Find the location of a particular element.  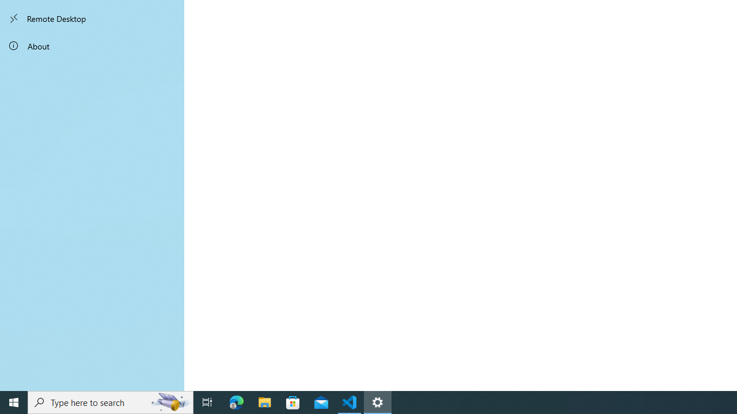

About is located at coordinates (92, 46).